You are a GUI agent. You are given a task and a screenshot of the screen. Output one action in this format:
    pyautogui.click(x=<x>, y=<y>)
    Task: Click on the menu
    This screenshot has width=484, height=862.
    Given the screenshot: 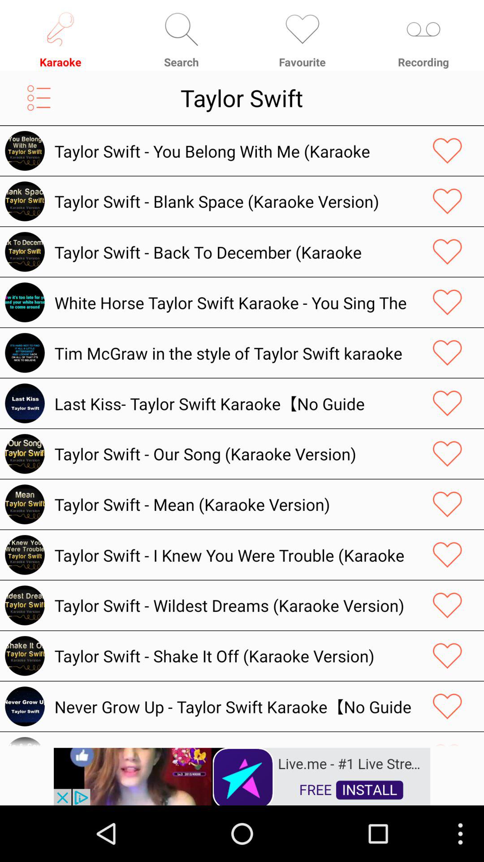 What is the action you would take?
    pyautogui.click(x=39, y=98)
    